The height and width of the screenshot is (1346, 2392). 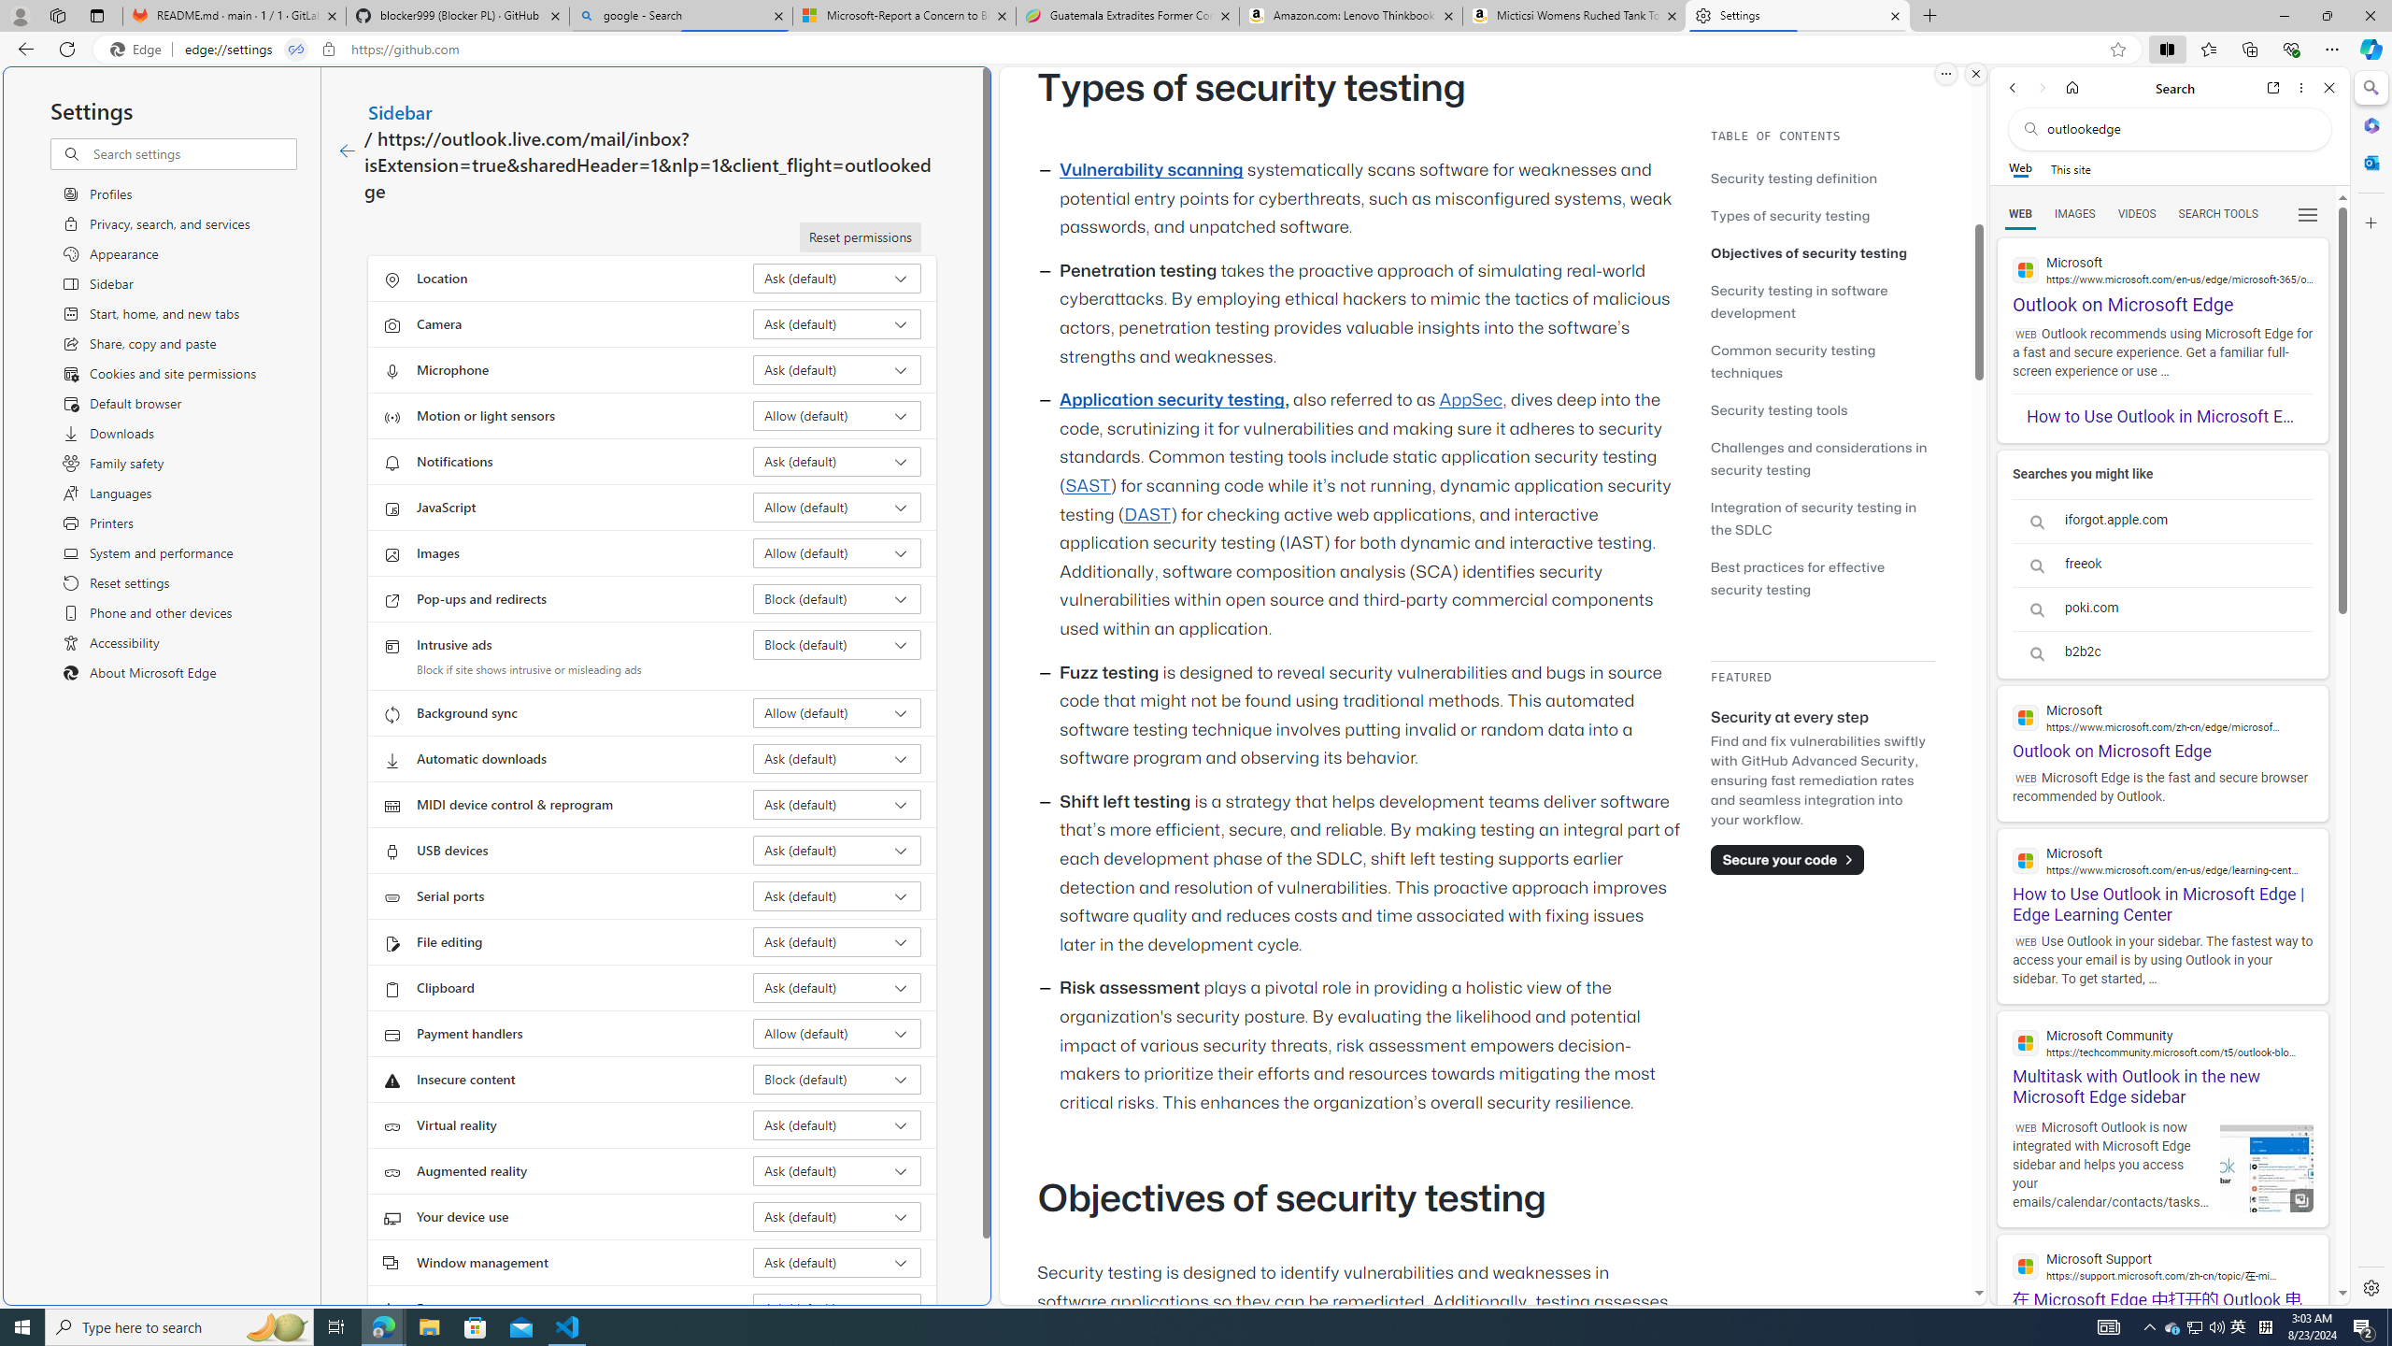 What do you see at coordinates (1818, 458) in the screenshot?
I see `Challenges and considerations in security testing` at bounding box center [1818, 458].